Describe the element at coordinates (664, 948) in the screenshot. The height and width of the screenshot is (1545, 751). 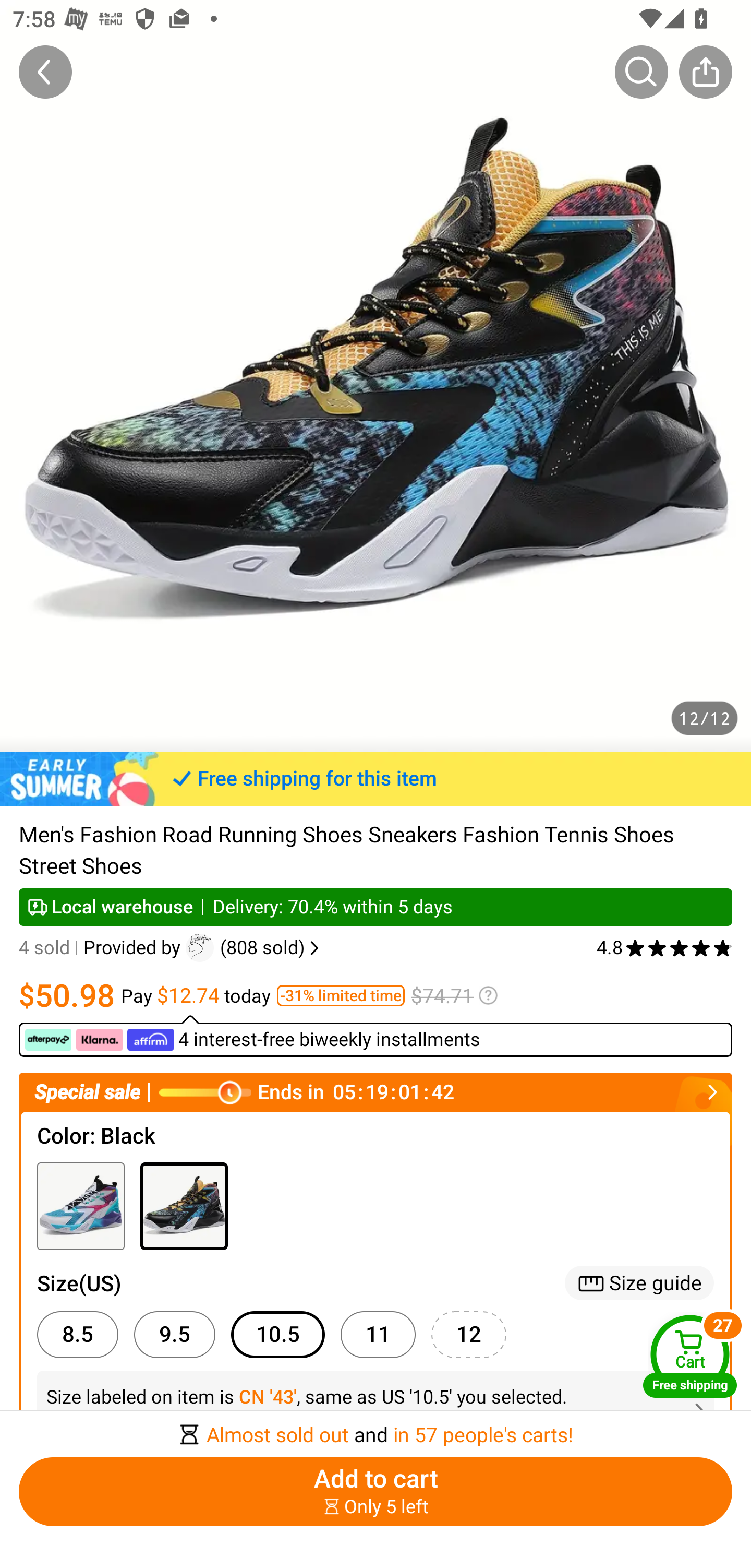
I see `4.8` at that location.